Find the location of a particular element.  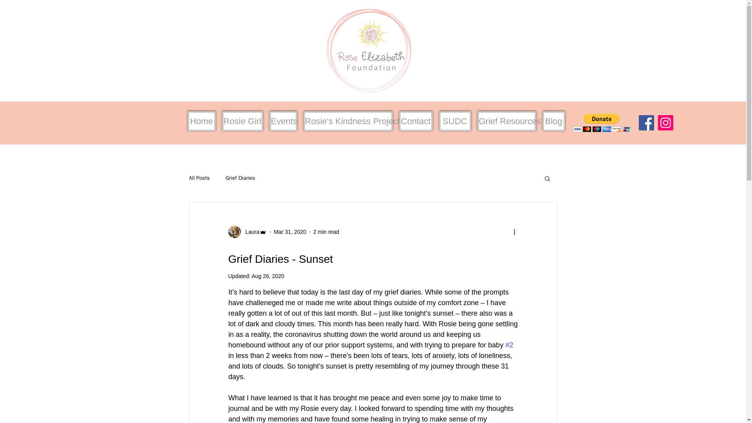

Rosie Girl is located at coordinates (242, 121).